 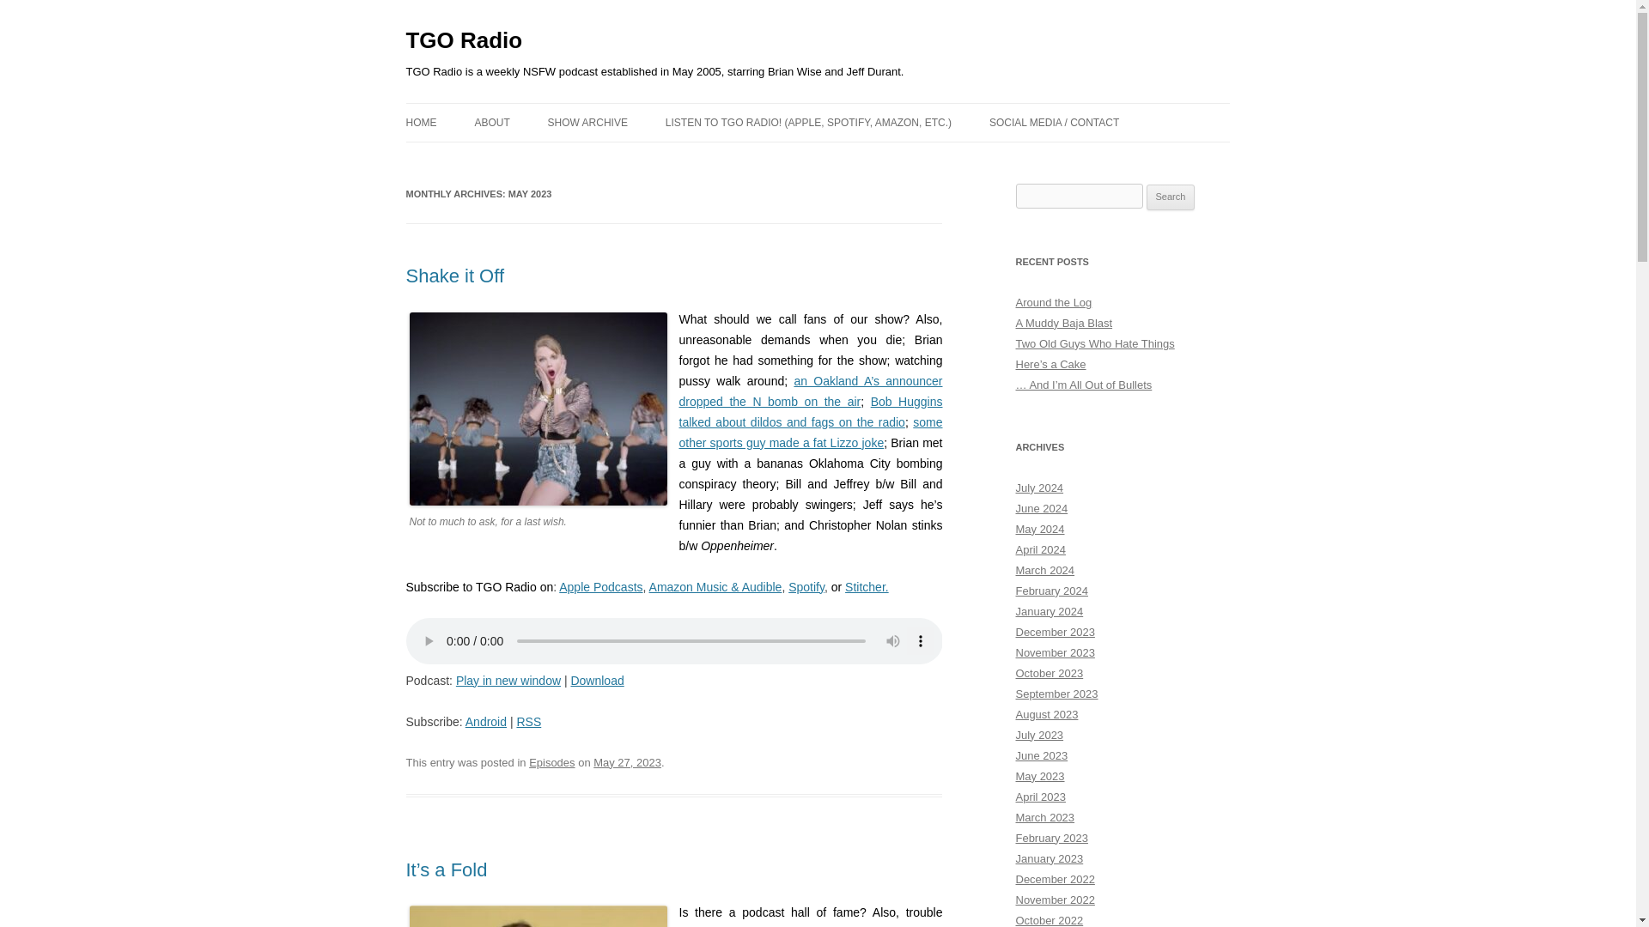 I want to click on ABOUT, so click(x=491, y=122).